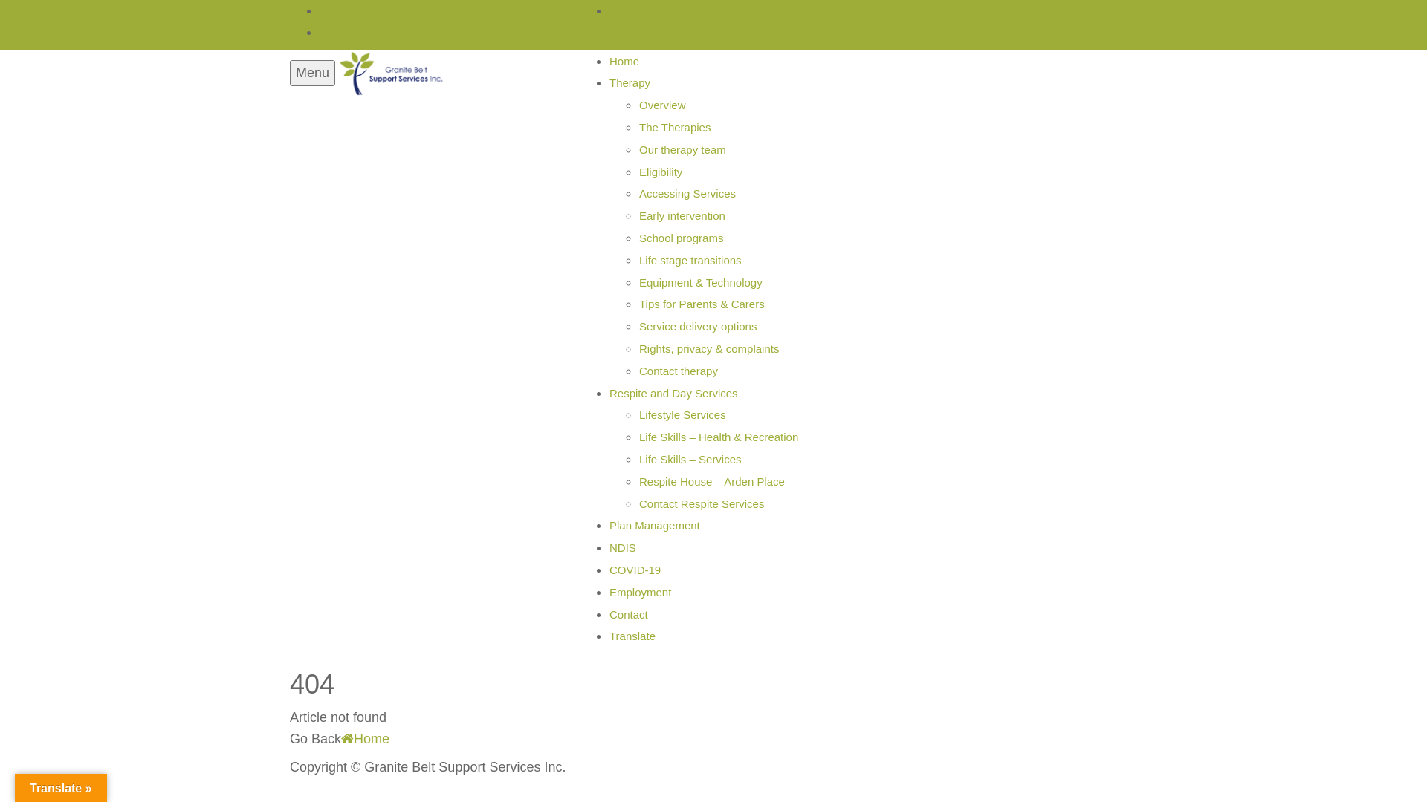 This screenshot has height=802, width=1427. Describe the element at coordinates (682, 150) in the screenshot. I see `Our therapy team` at that location.